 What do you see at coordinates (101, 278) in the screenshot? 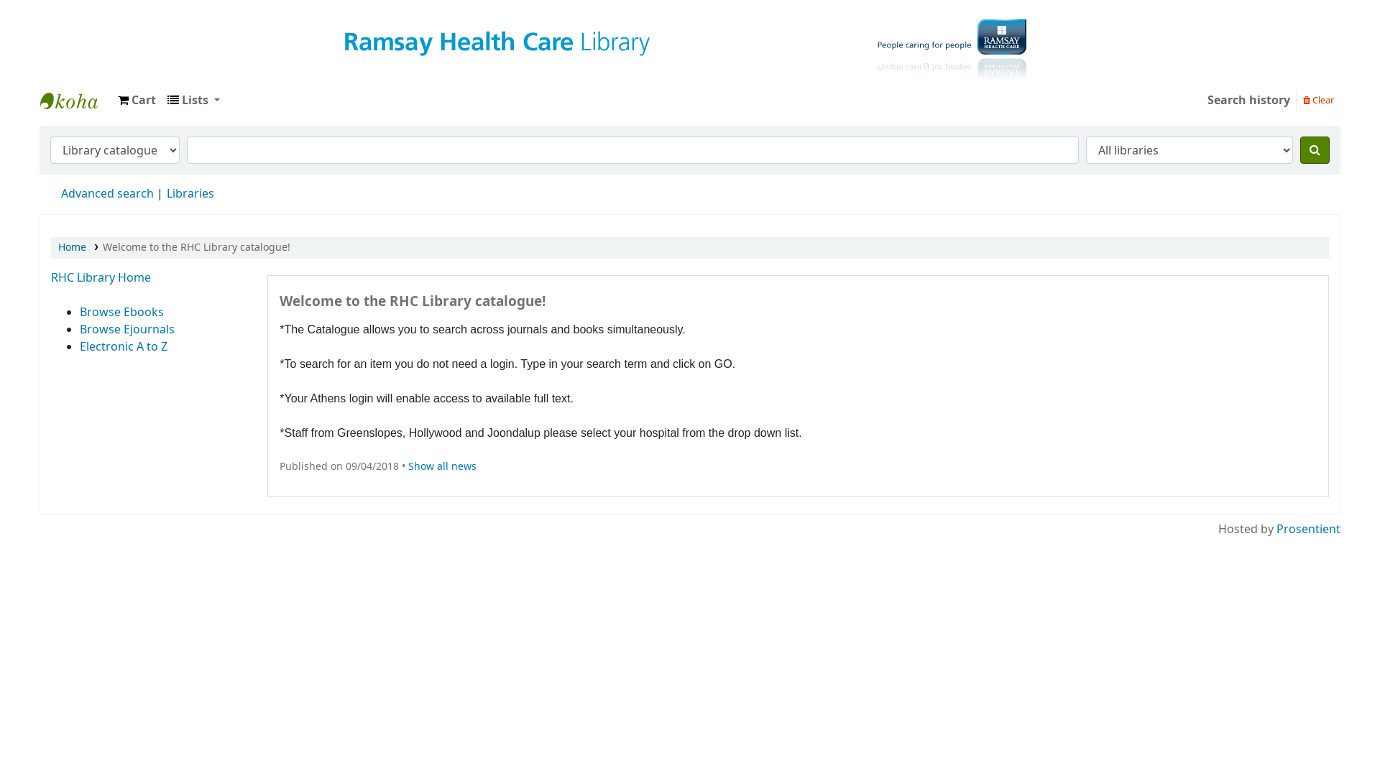
I see `RHC Library Home` at bounding box center [101, 278].